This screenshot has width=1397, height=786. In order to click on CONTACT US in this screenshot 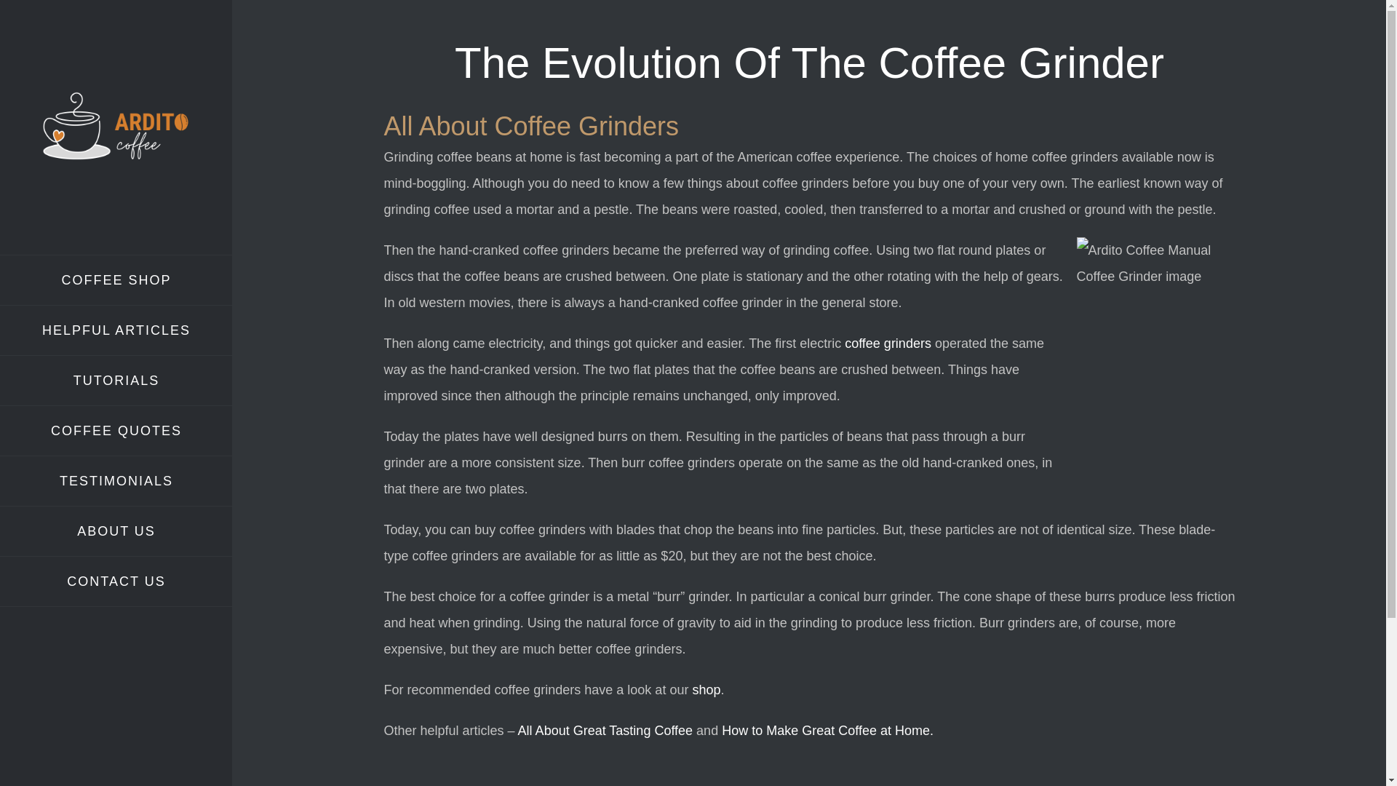, I will do `click(116, 581)`.